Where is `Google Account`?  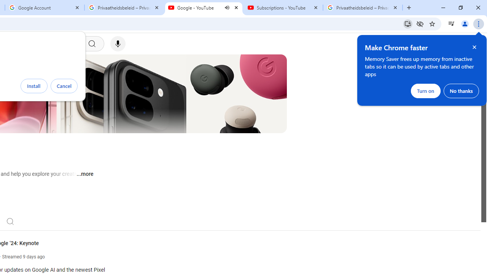 Google Account is located at coordinates (44, 8).